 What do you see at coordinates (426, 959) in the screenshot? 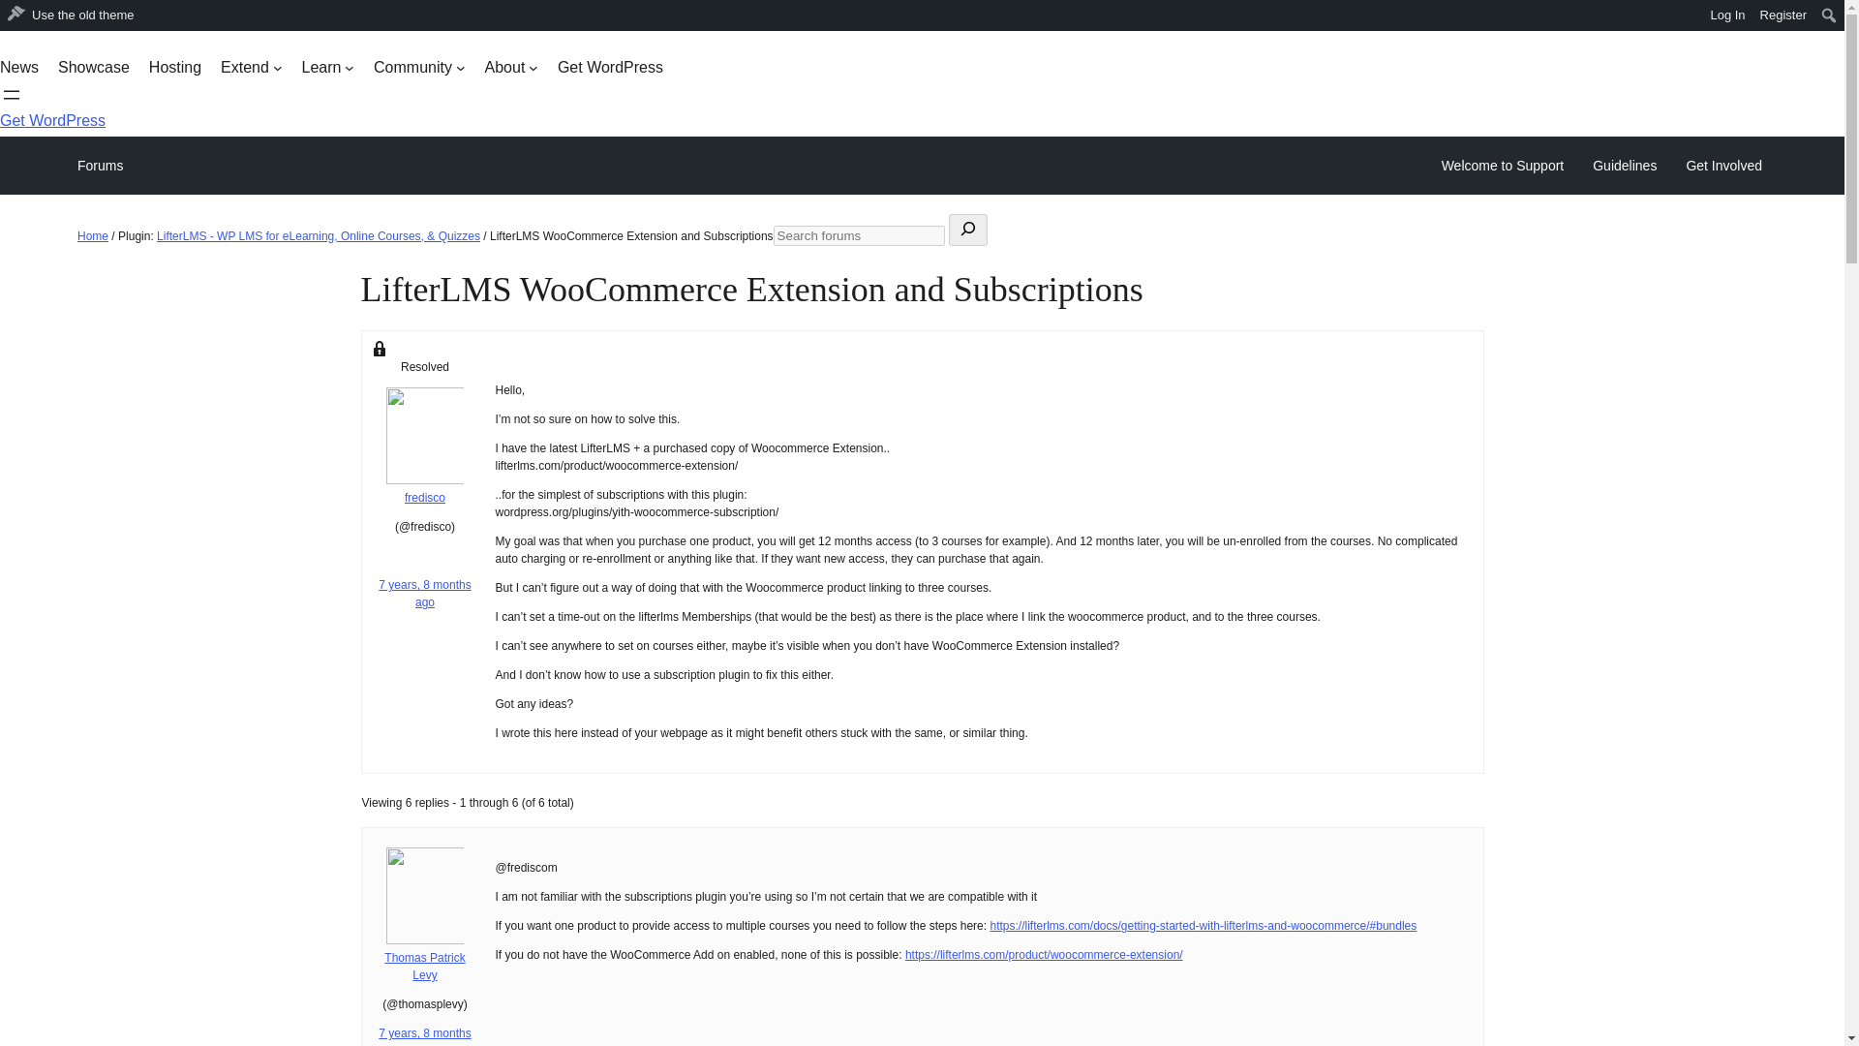
I see `View Thomas Patrick Levy's profile` at bounding box center [426, 959].